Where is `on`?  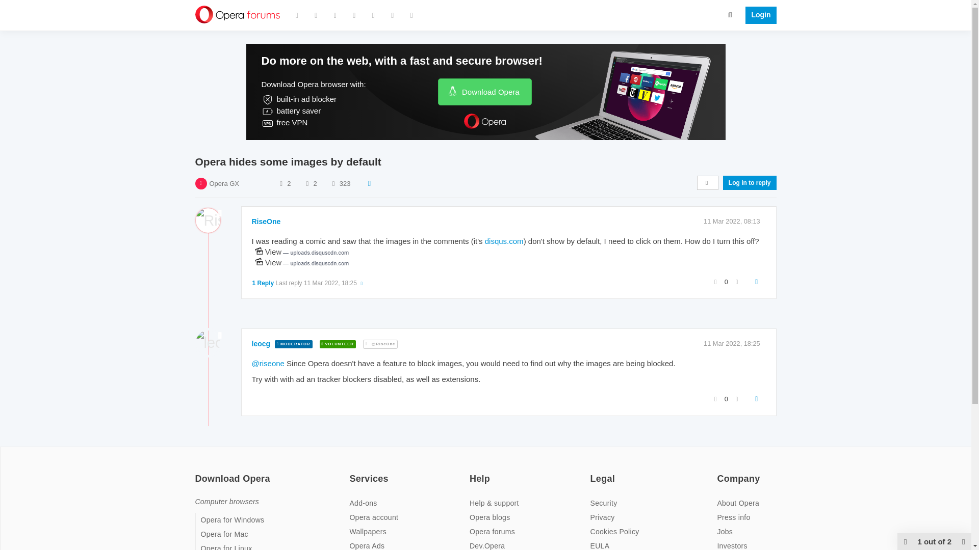
on is located at coordinates (198, 472).